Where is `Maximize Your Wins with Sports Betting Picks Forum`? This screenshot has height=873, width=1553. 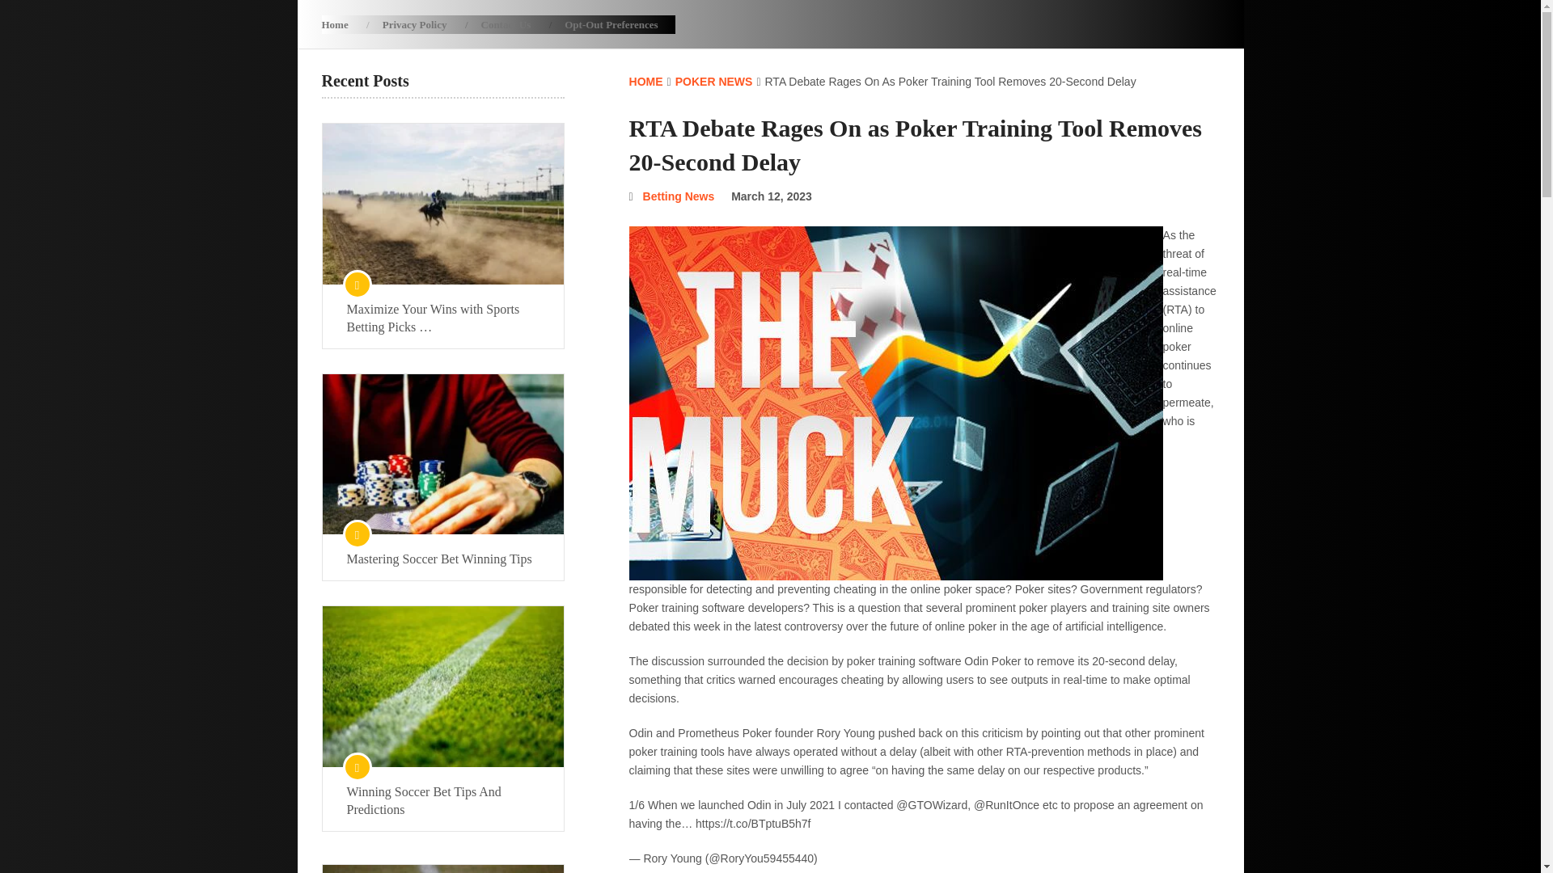
Maximize Your Wins with Sports Betting Picks Forum is located at coordinates (442, 318).